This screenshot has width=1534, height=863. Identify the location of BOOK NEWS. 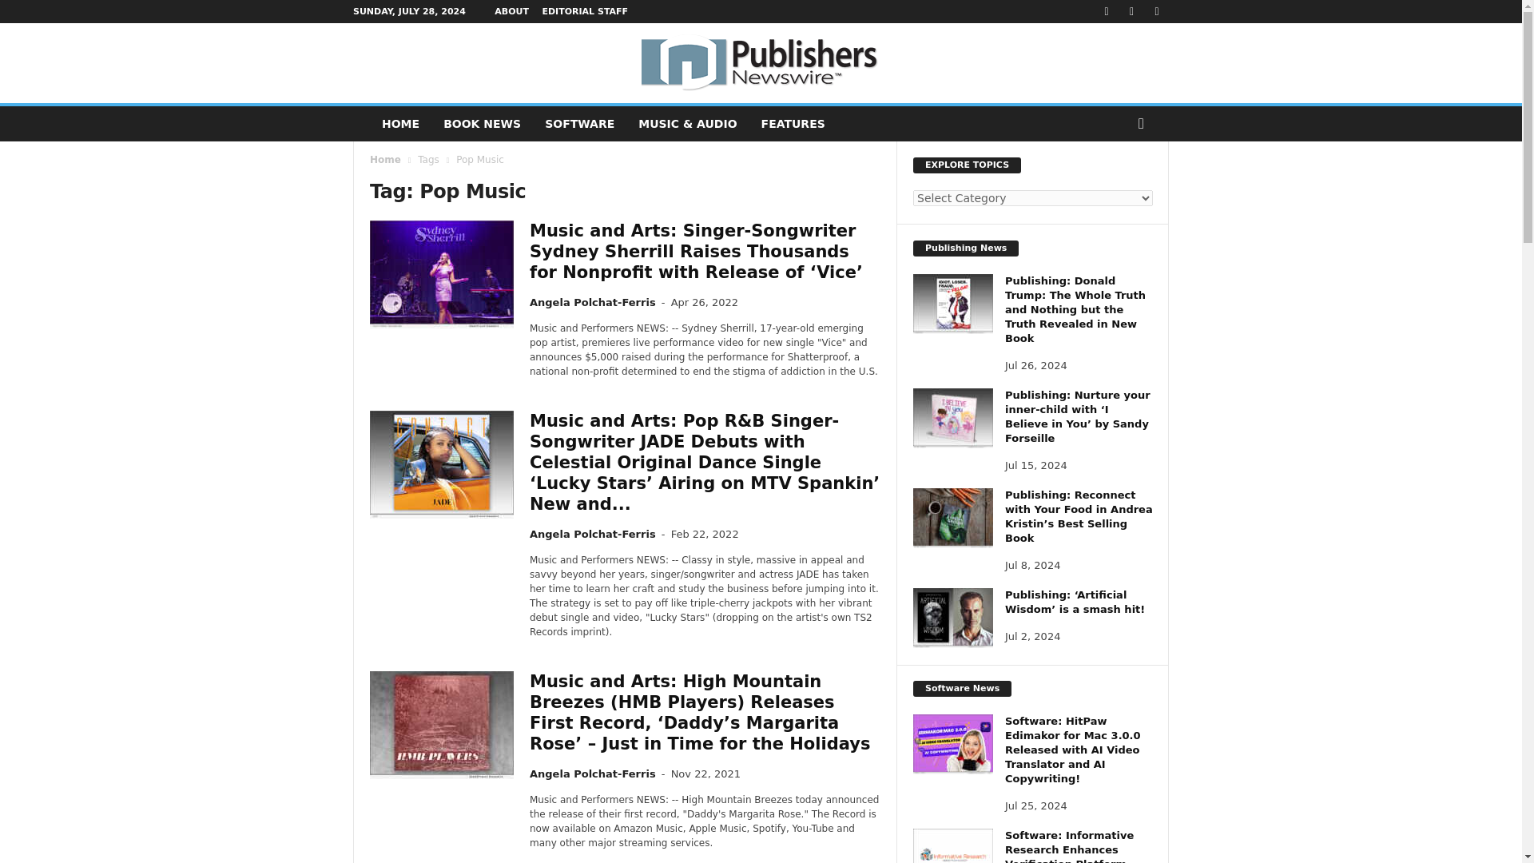
(481, 123).